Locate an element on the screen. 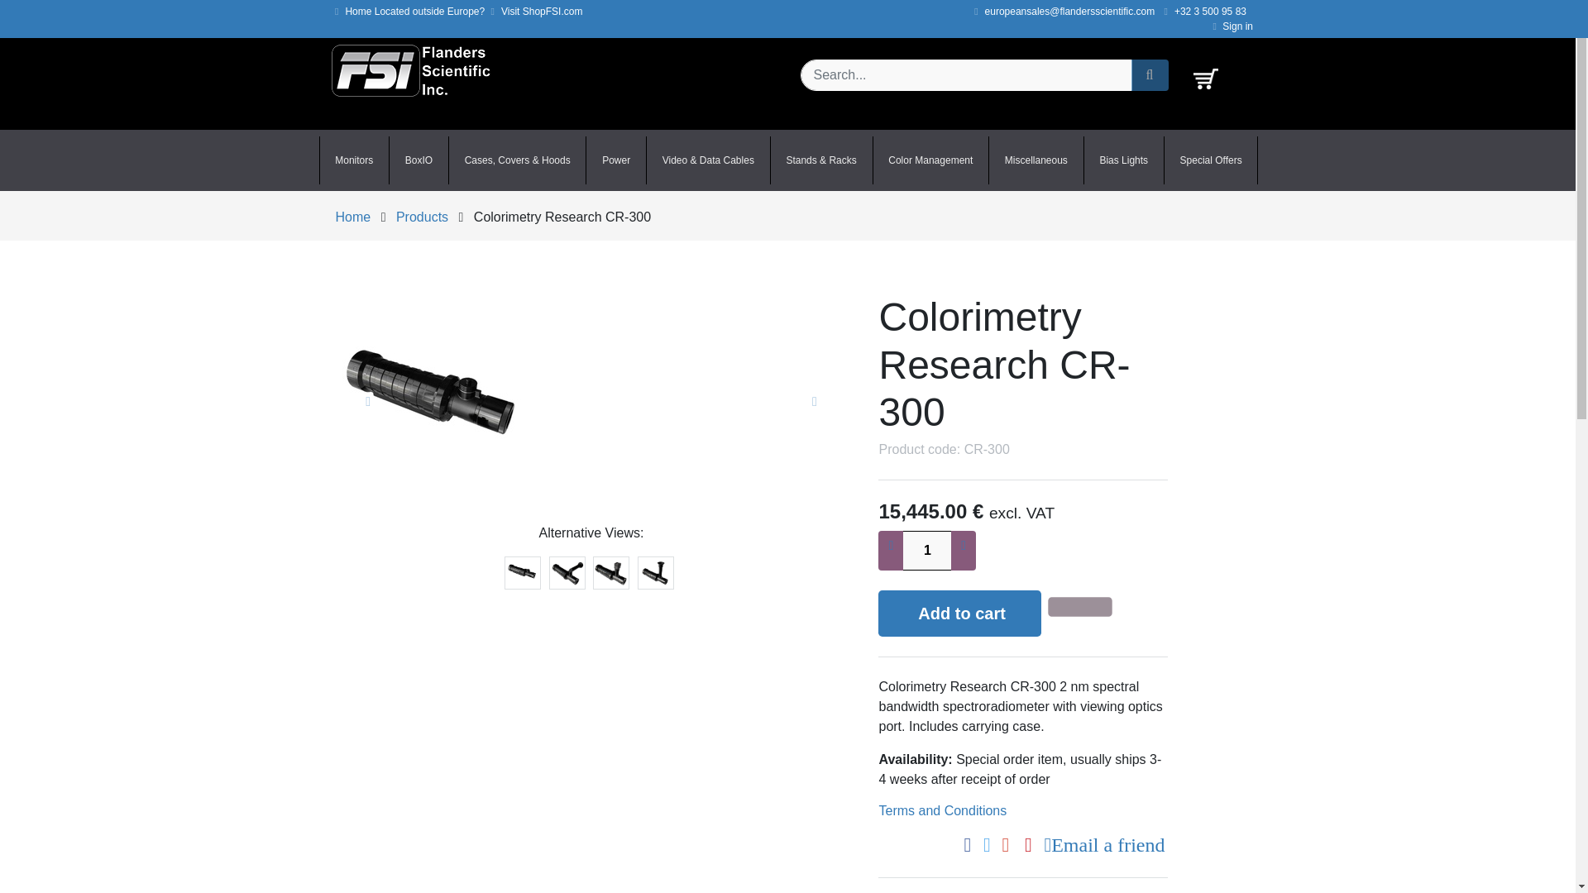 This screenshot has height=893, width=1588. BoxIO is located at coordinates (419, 160).